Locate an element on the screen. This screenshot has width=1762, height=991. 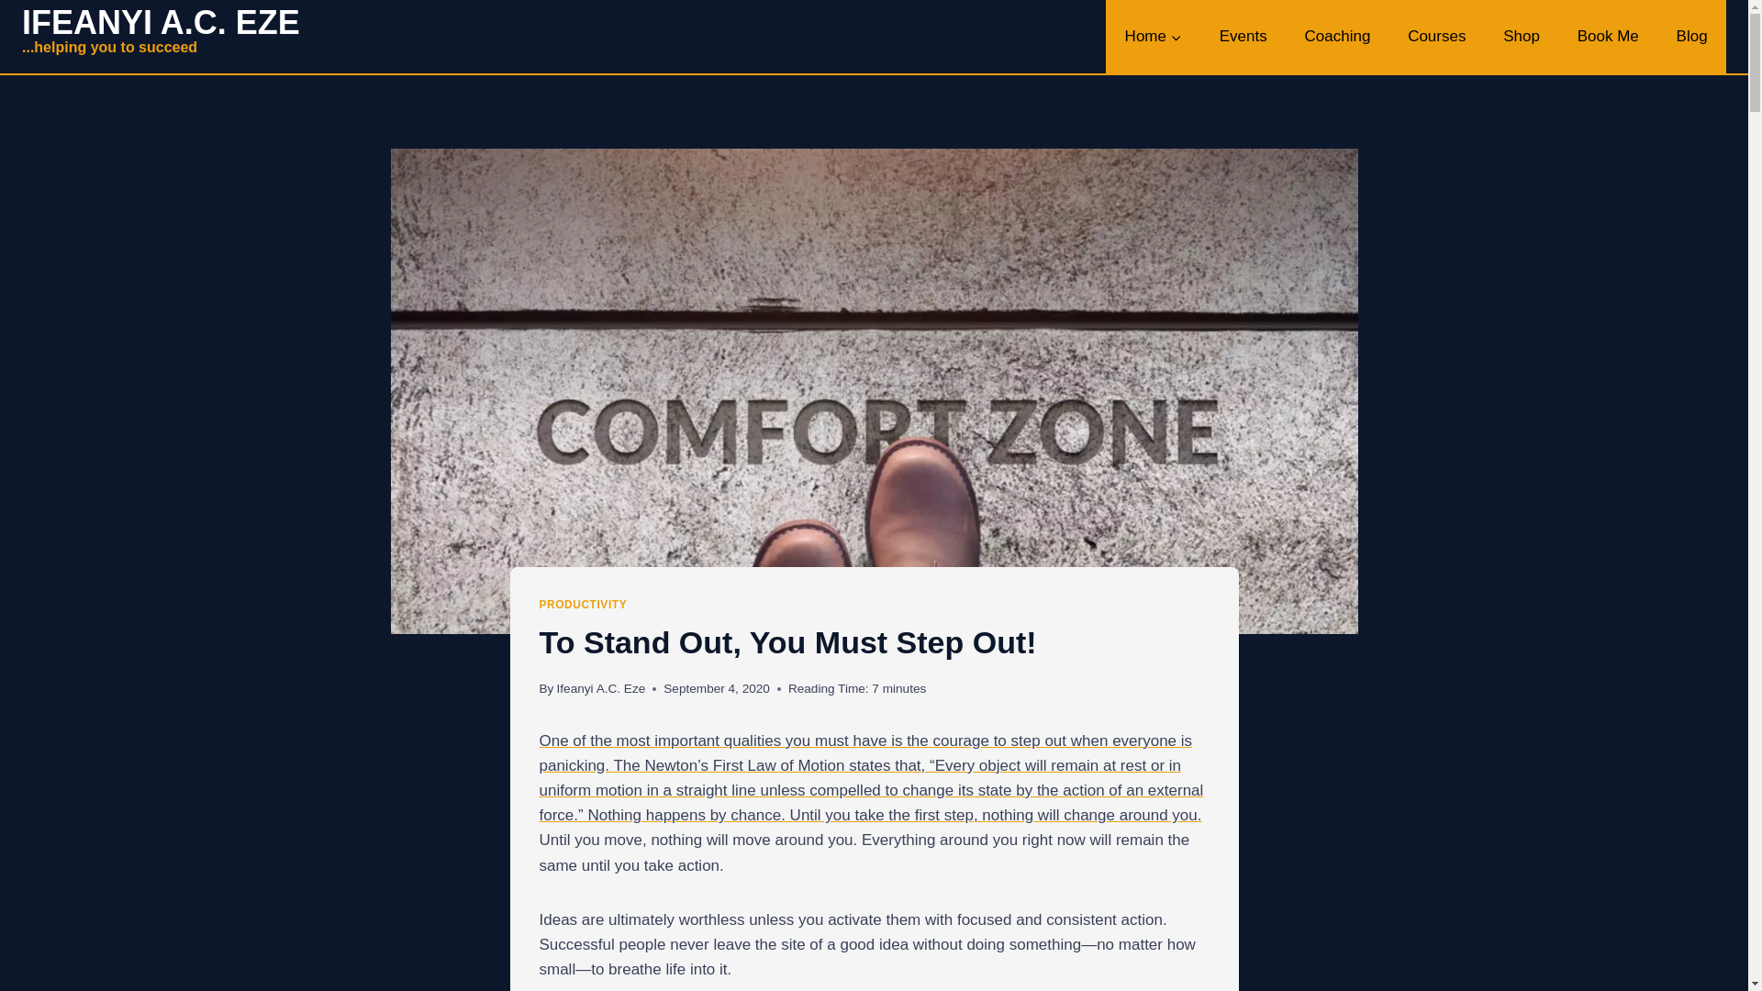
Events is located at coordinates (1243, 37).